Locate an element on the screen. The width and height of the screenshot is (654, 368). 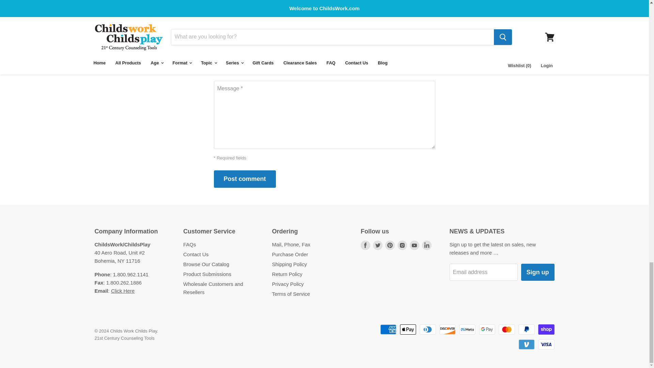
Youtube is located at coordinates (414, 245).